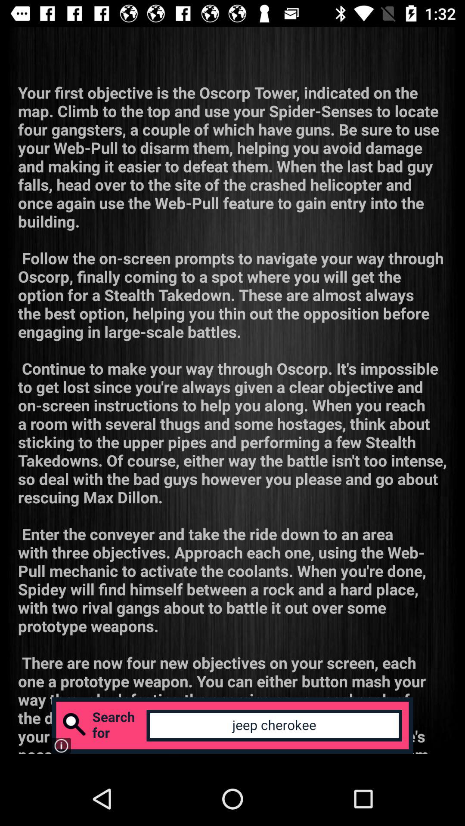 The width and height of the screenshot is (465, 826). What do you see at coordinates (232, 725) in the screenshot?
I see `search for information` at bounding box center [232, 725].